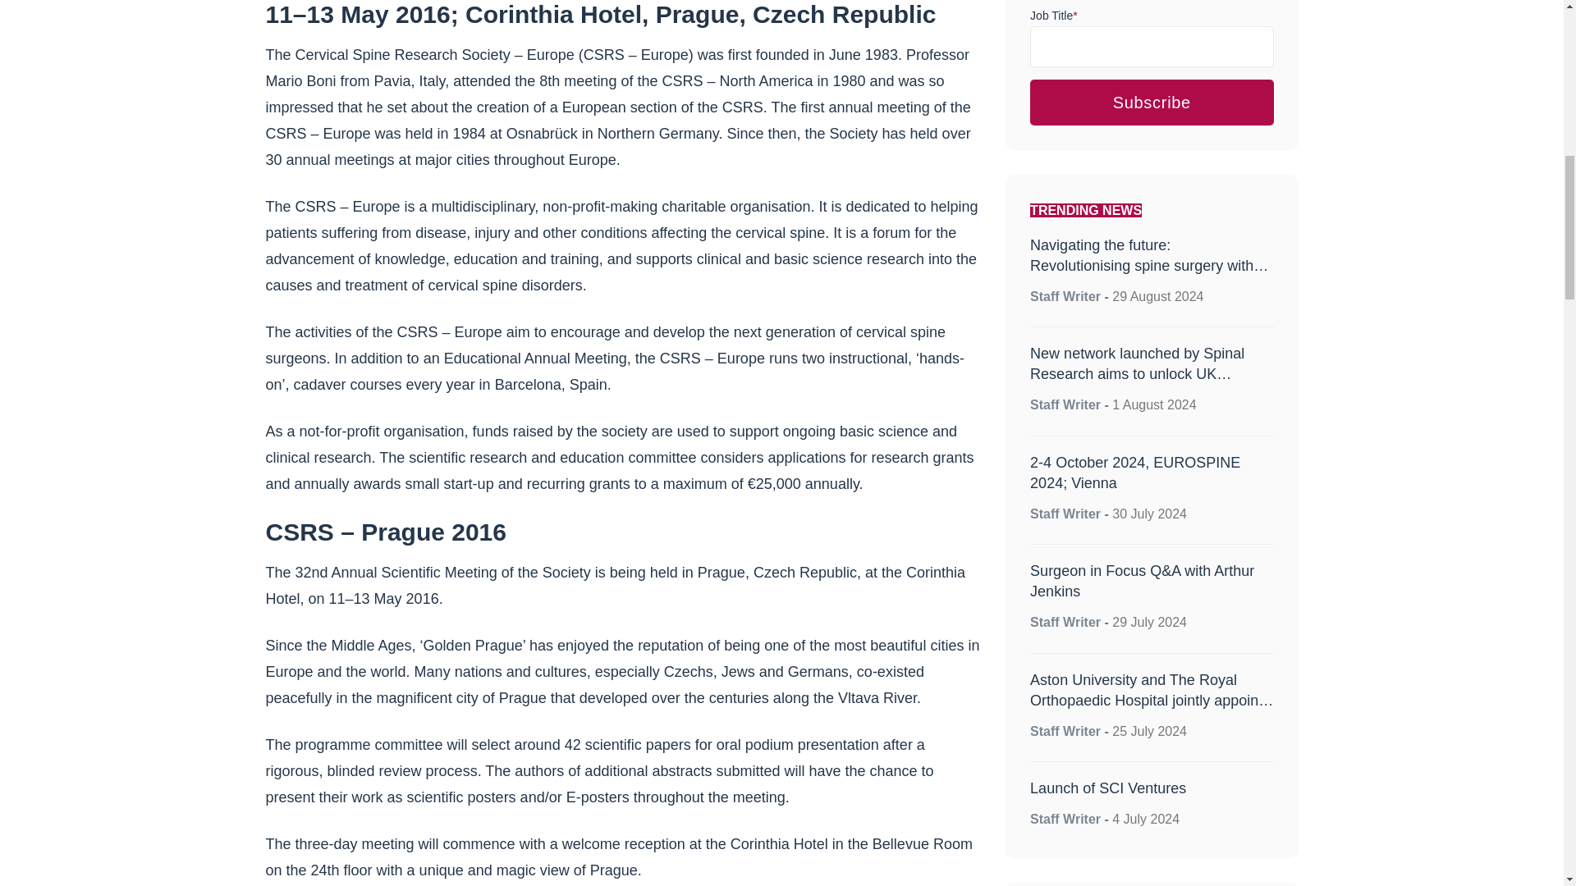 This screenshot has width=1576, height=886. Describe the element at coordinates (1065, 622) in the screenshot. I see `Posts by Staff Writer` at that location.